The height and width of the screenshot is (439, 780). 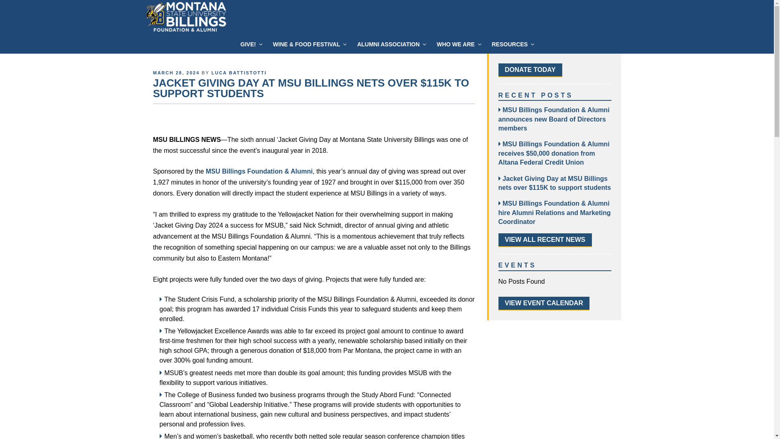 What do you see at coordinates (251, 44) in the screenshot?
I see `GIVE!` at bounding box center [251, 44].